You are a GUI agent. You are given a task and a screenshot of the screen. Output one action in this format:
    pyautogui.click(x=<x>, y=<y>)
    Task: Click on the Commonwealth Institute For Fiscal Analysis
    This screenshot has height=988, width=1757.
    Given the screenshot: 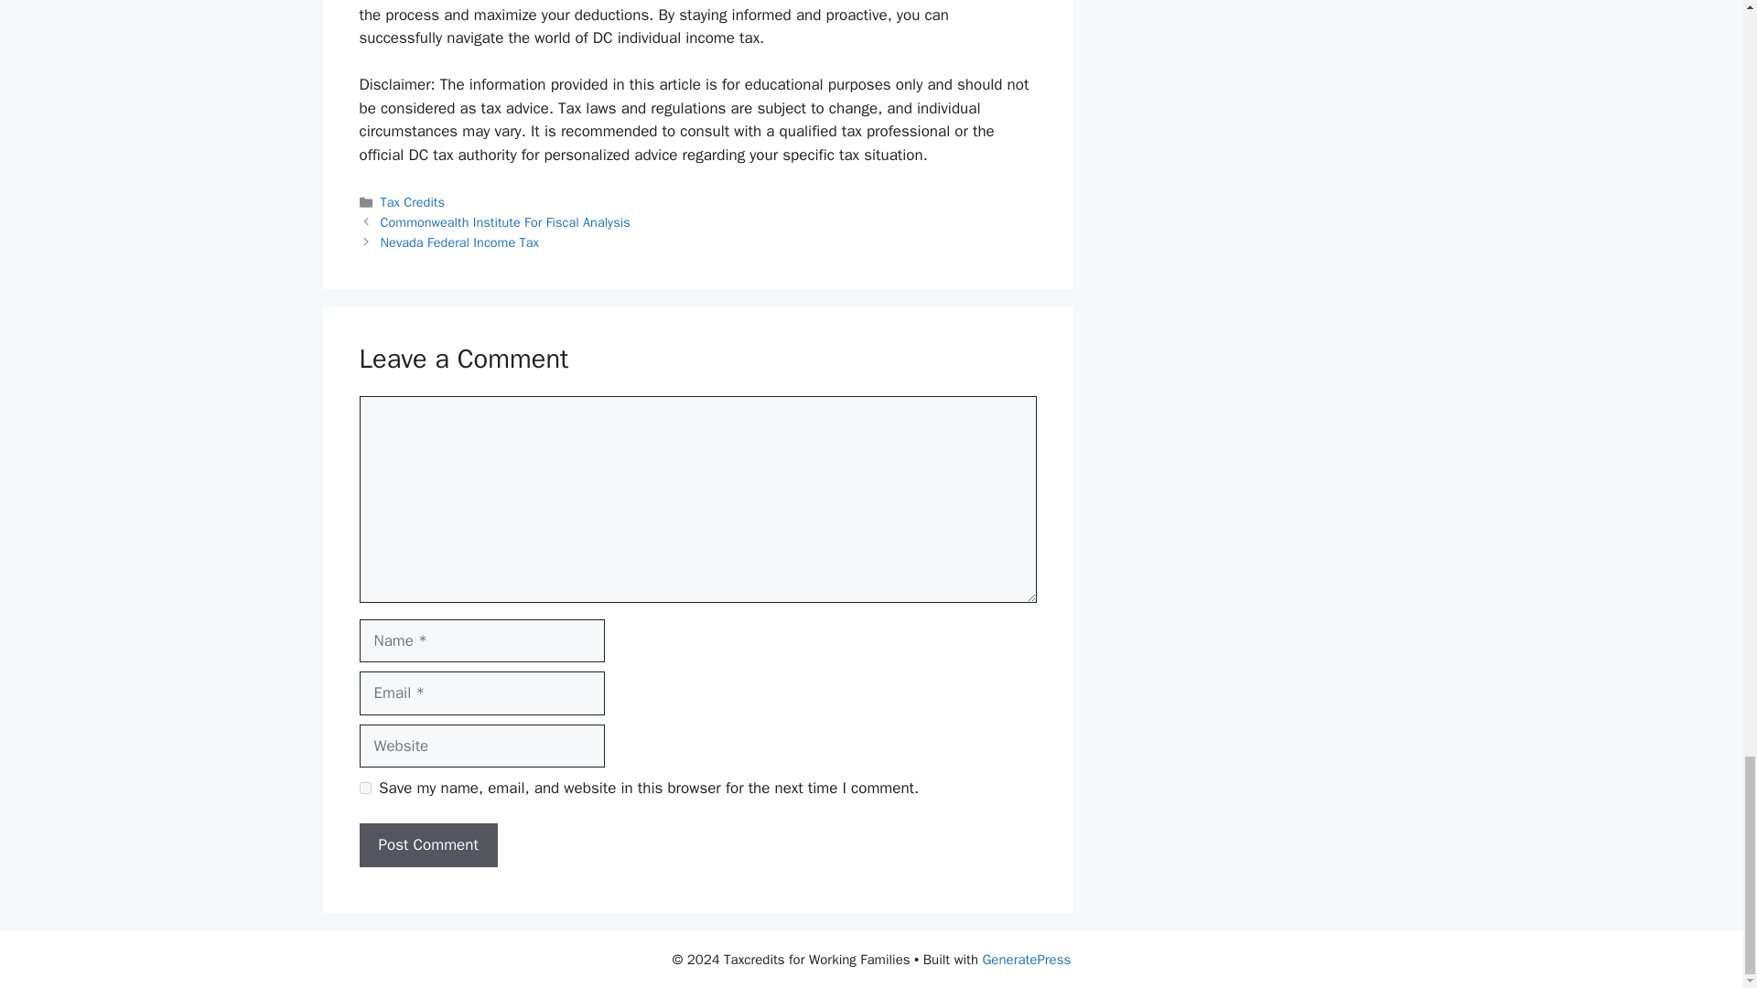 What is the action you would take?
    pyautogui.click(x=505, y=221)
    